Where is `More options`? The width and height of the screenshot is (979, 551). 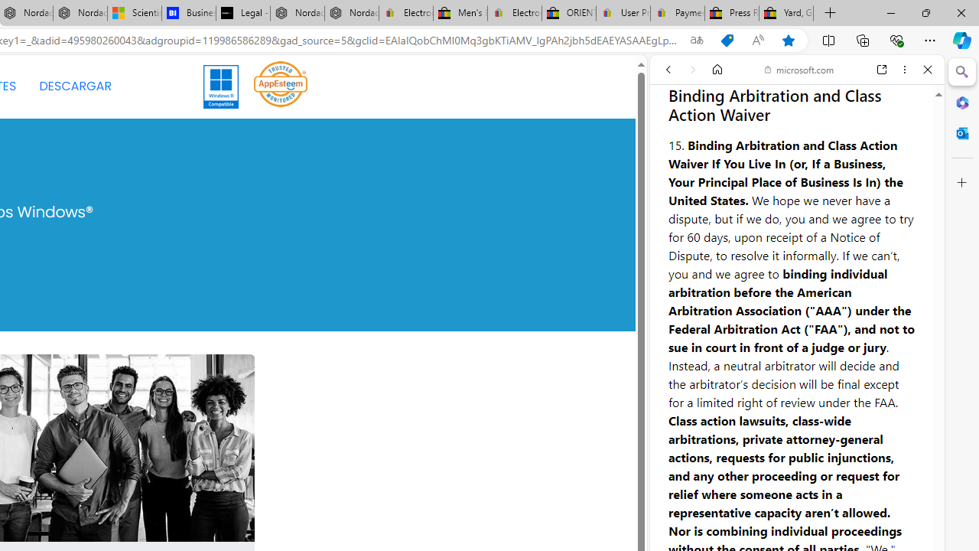 More options is located at coordinates (904, 70).